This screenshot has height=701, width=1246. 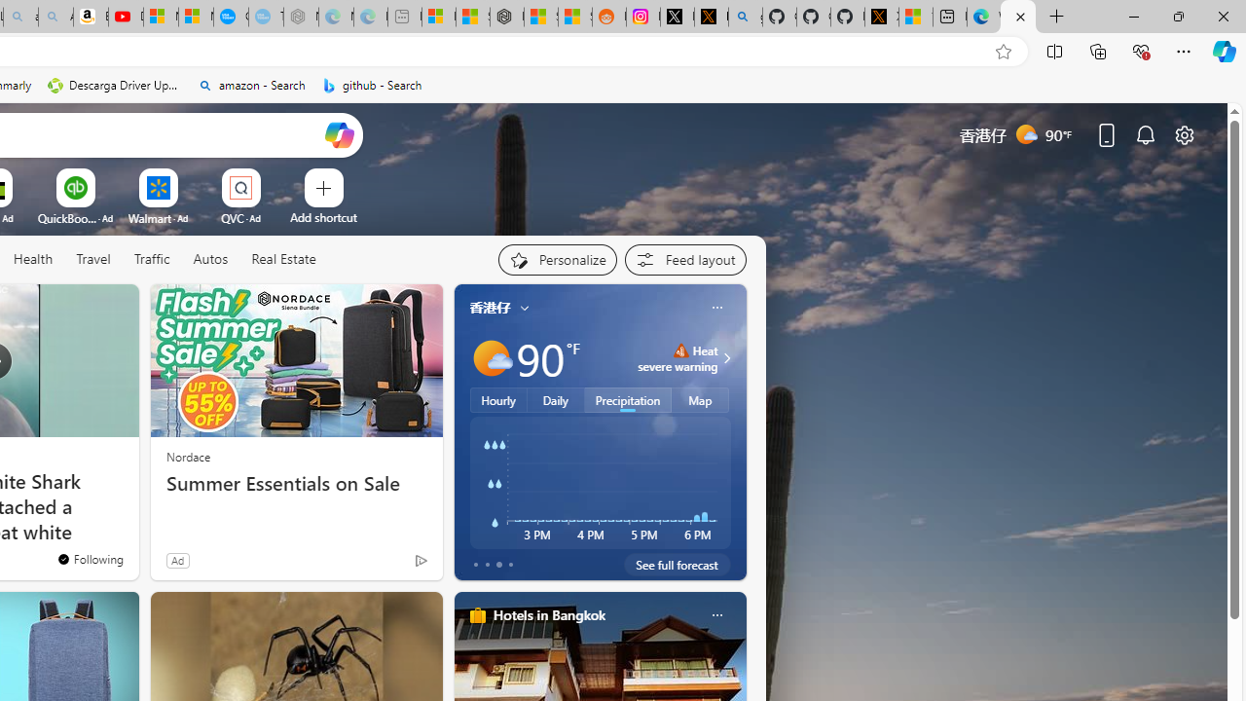 I want to click on hotels-header-icon, so click(x=477, y=615).